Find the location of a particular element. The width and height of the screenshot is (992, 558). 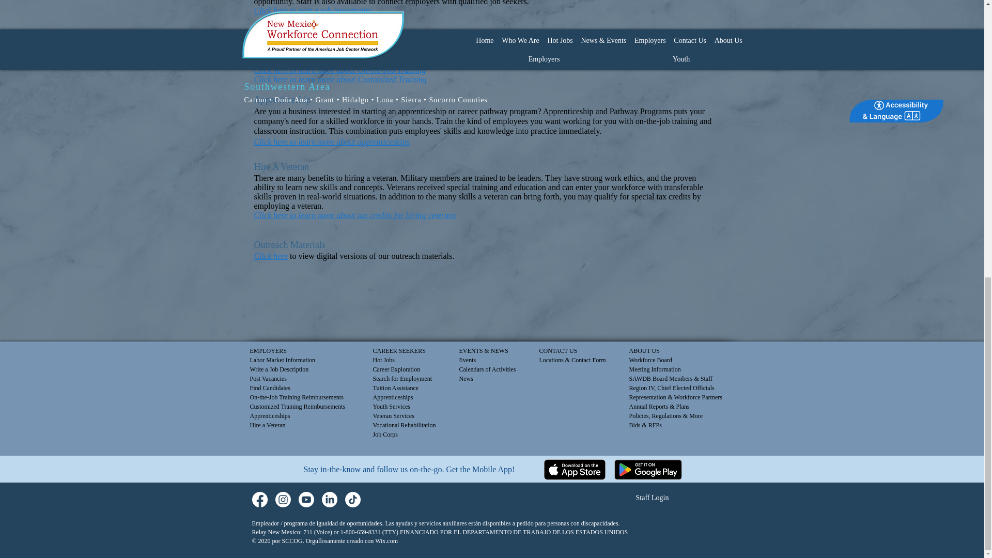

st Vacancies is located at coordinates (271, 378).